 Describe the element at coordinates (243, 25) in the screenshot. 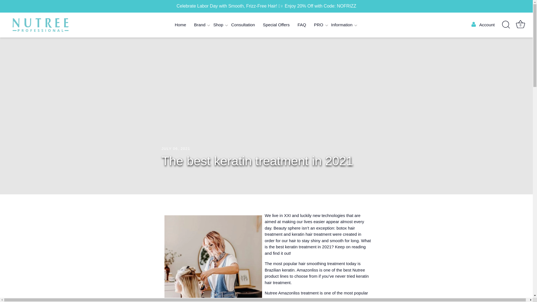

I see `Consultation` at that location.